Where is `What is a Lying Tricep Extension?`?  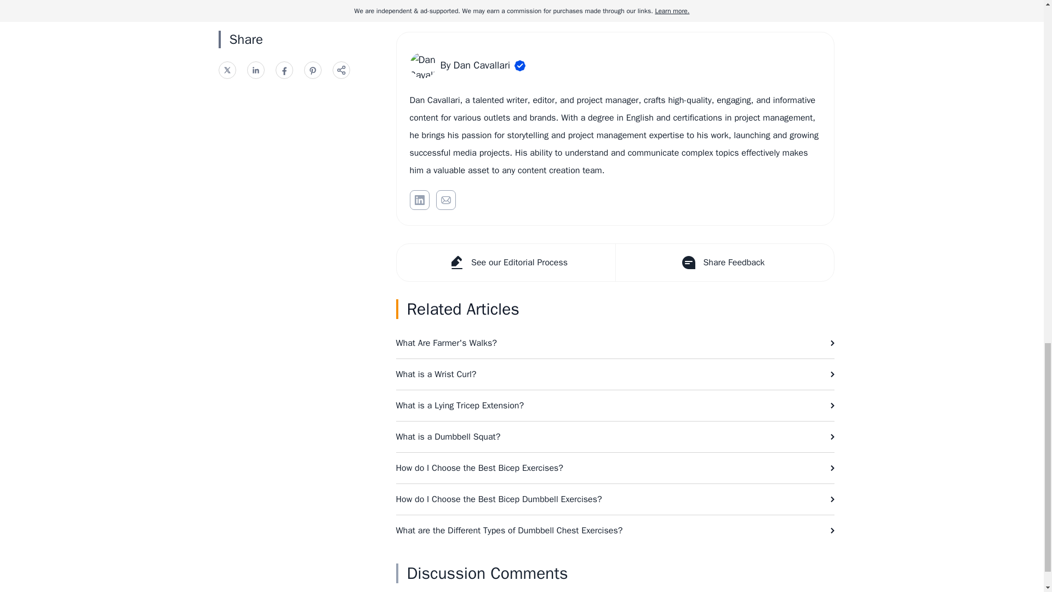
What is a Lying Tricep Extension? is located at coordinates (615, 405).